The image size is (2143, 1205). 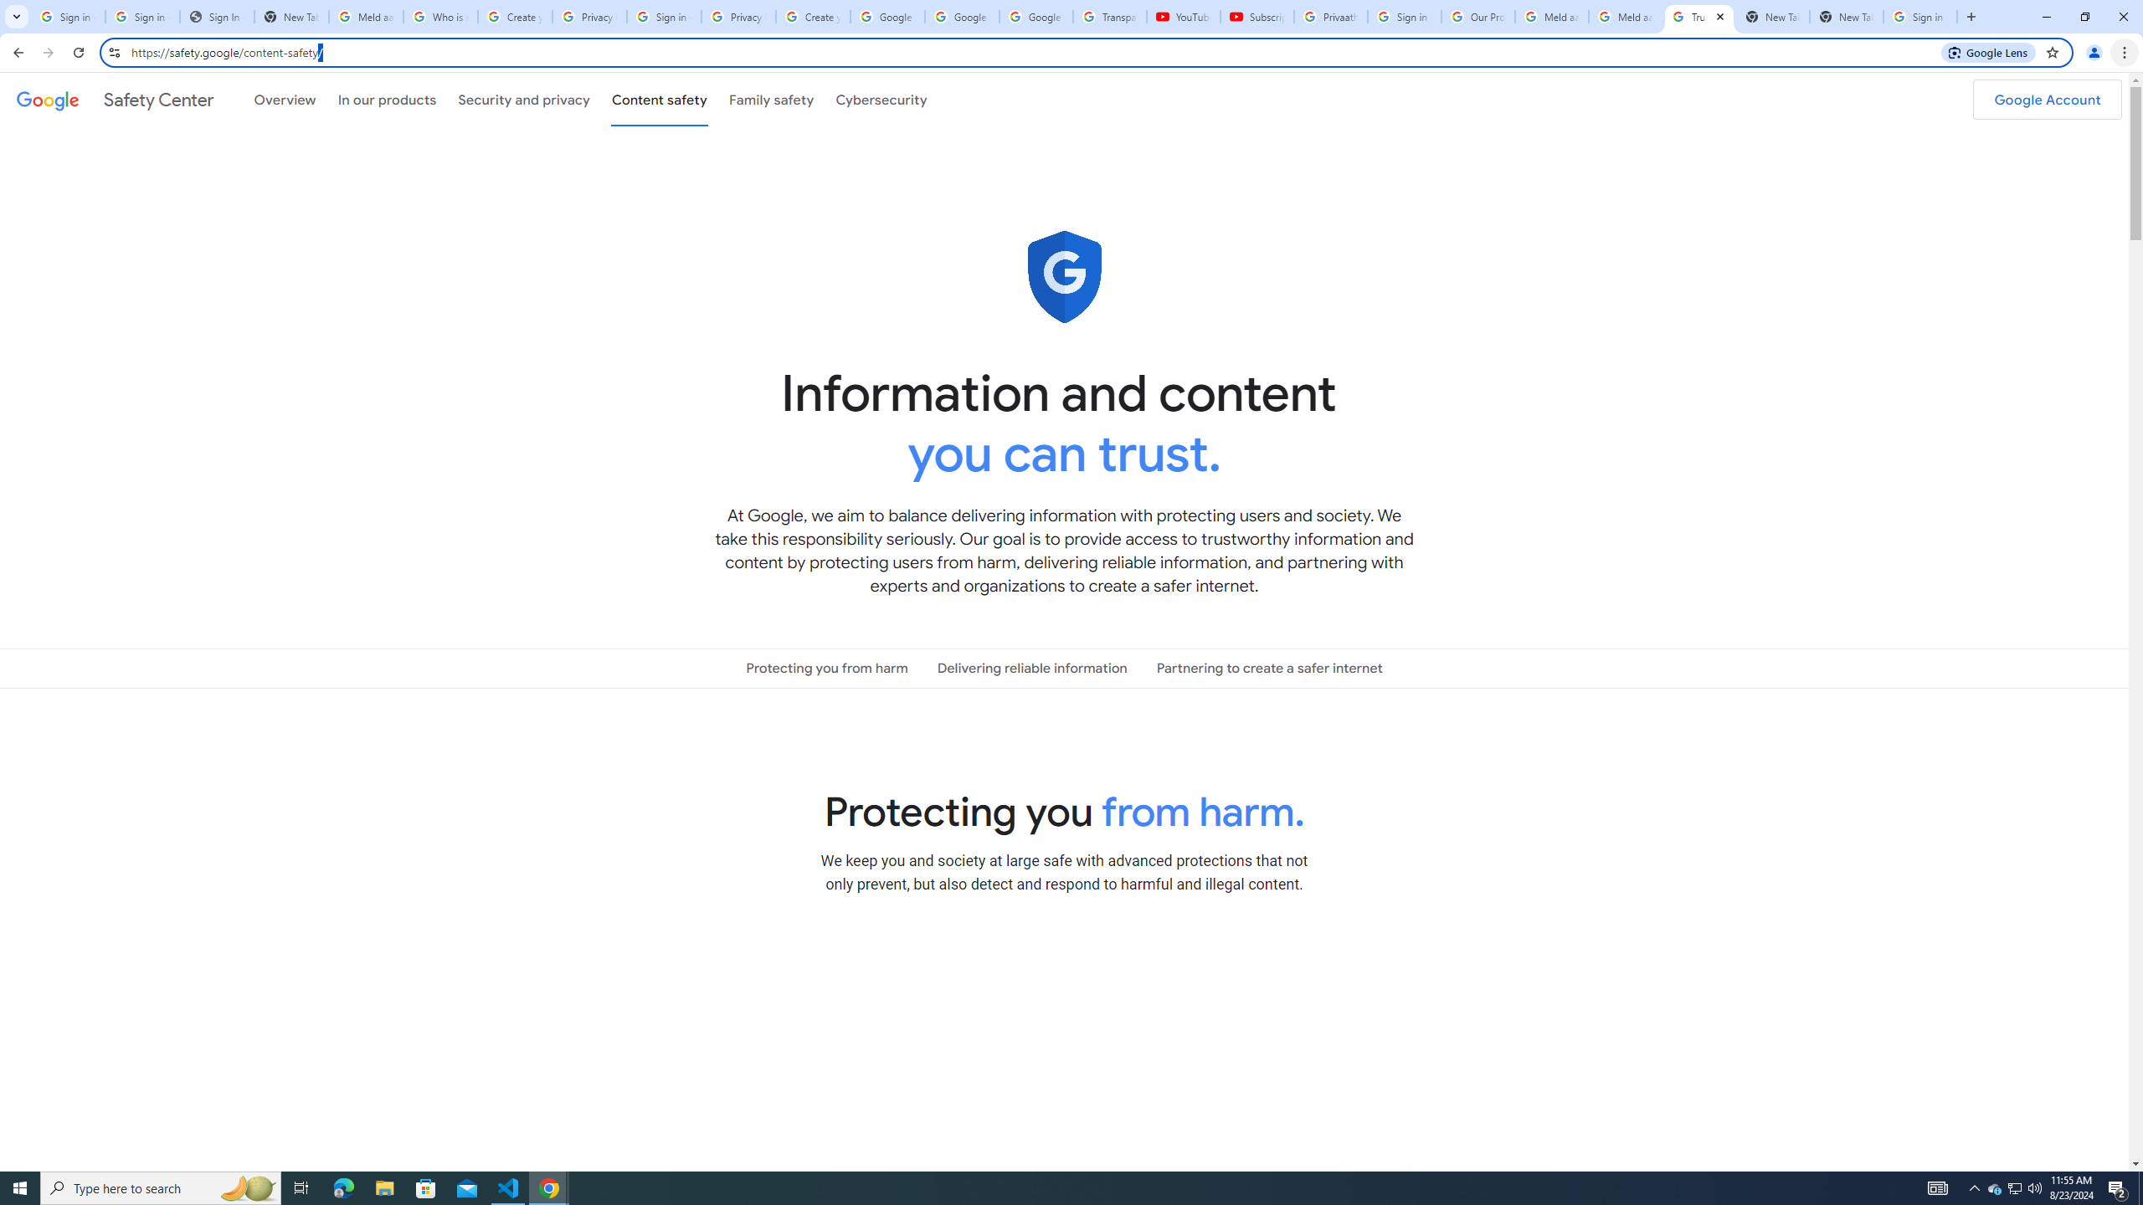 What do you see at coordinates (2084, 17) in the screenshot?
I see `Restore` at bounding box center [2084, 17].